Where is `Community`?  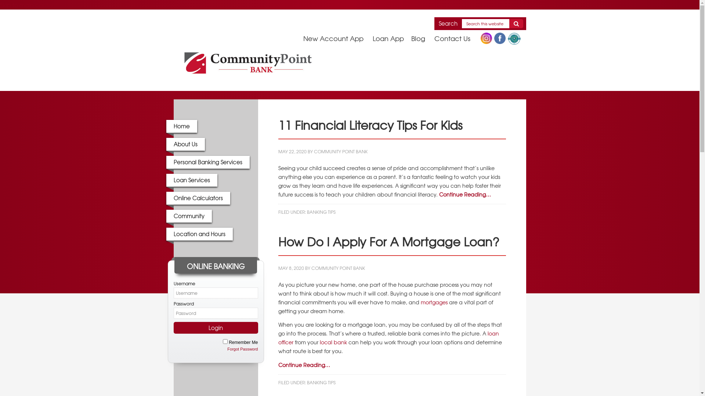 Community is located at coordinates (189, 216).